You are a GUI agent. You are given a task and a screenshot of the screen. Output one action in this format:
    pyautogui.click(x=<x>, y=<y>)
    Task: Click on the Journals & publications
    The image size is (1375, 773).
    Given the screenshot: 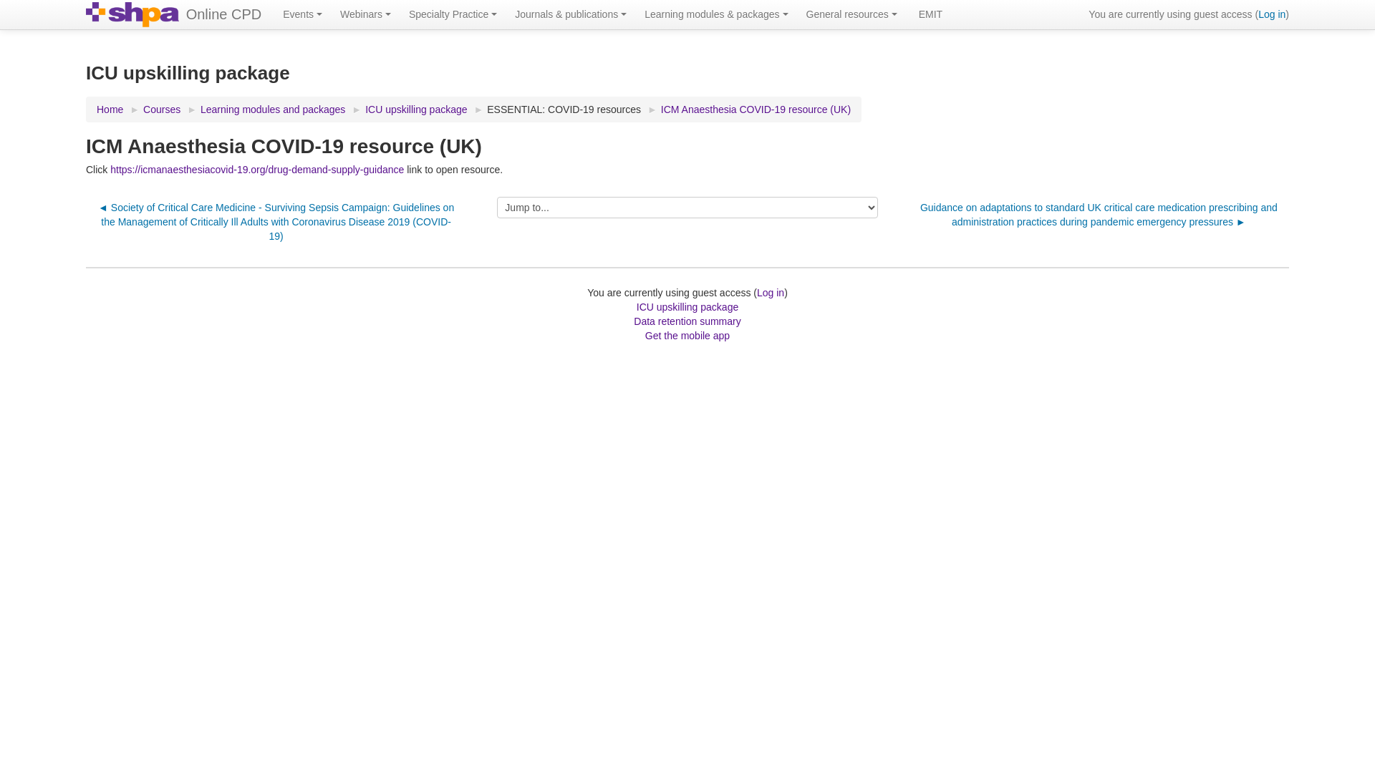 What is the action you would take?
    pyautogui.click(x=573, y=14)
    